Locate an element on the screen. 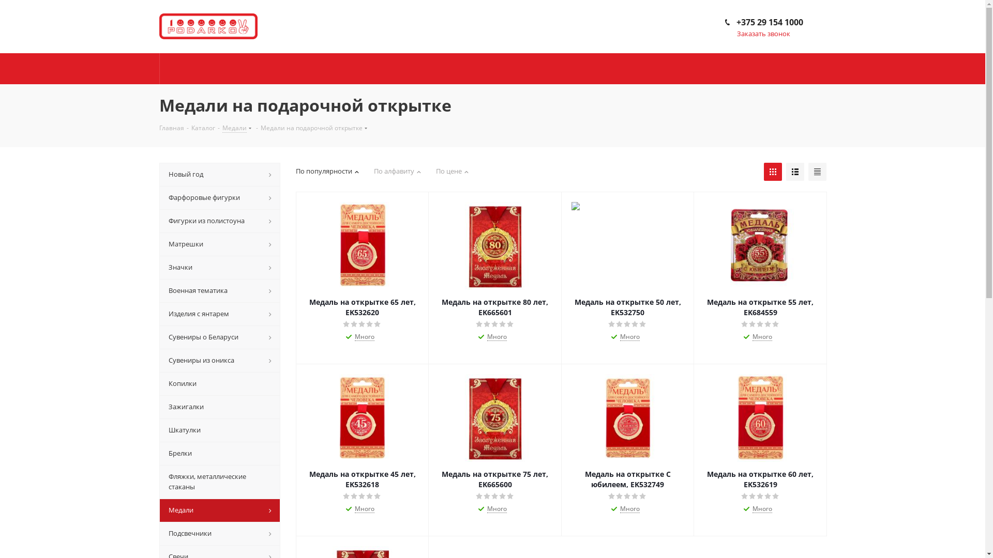  3 is located at coordinates (628, 497).